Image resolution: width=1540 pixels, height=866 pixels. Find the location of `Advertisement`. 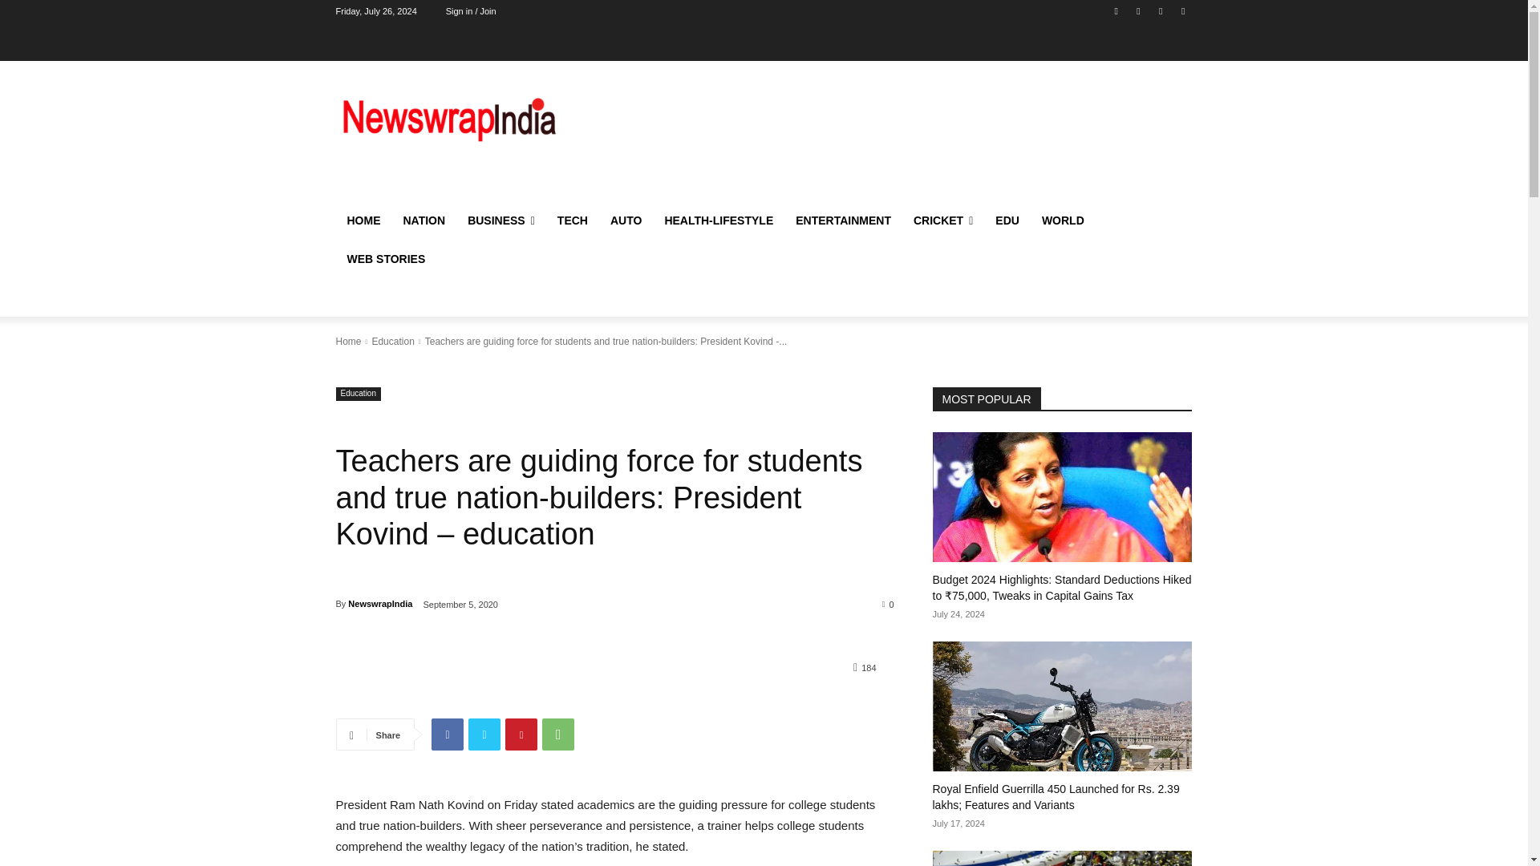

Advertisement is located at coordinates (895, 136).